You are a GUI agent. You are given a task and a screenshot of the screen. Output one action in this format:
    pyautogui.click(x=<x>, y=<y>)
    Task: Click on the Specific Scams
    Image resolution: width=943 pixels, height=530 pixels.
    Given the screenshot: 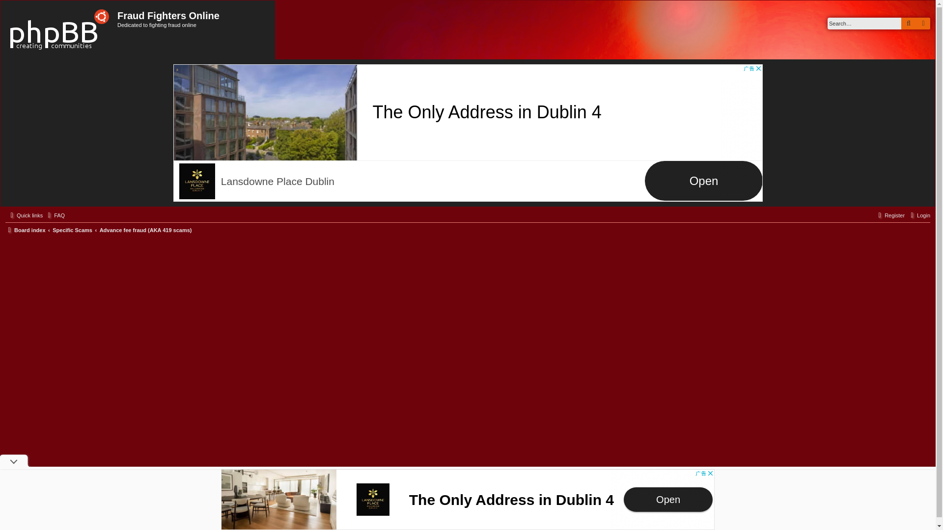 What is the action you would take?
    pyautogui.click(x=73, y=230)
    